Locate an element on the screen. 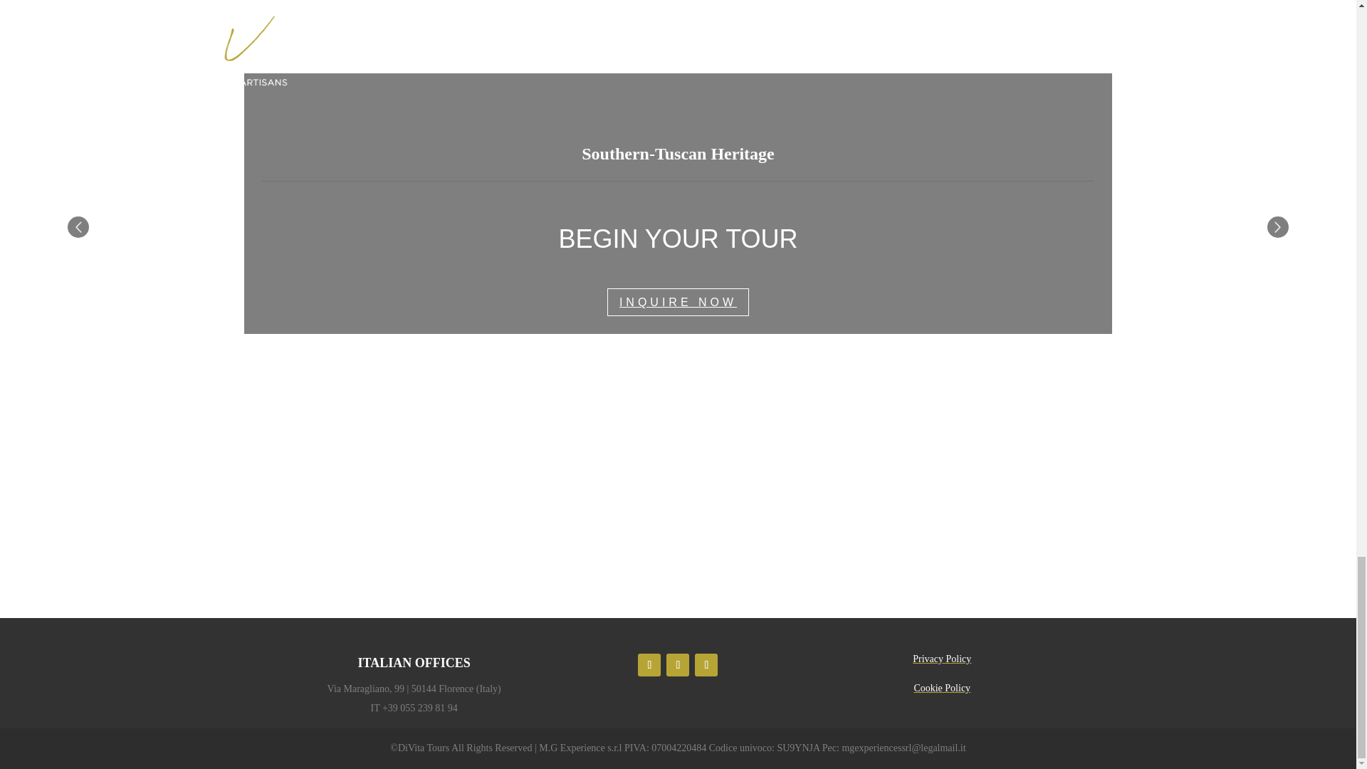 The width and height of the screenshot is (1367, 769). Follow on Facebook is located at coordinates (706, 665).